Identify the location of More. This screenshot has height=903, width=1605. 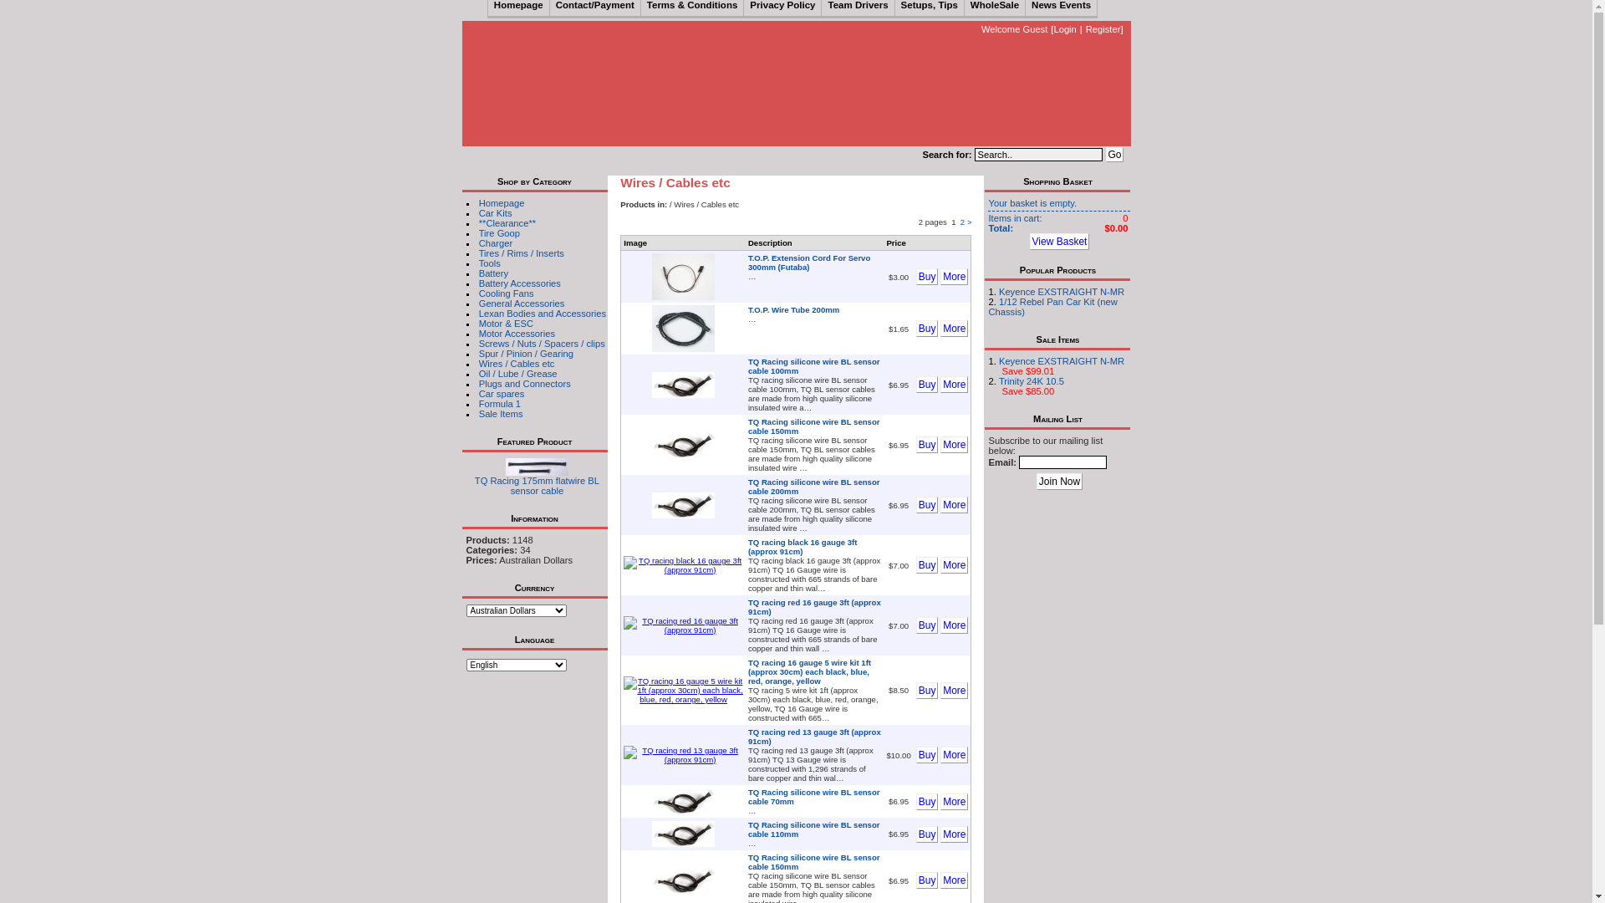
(955, 565).